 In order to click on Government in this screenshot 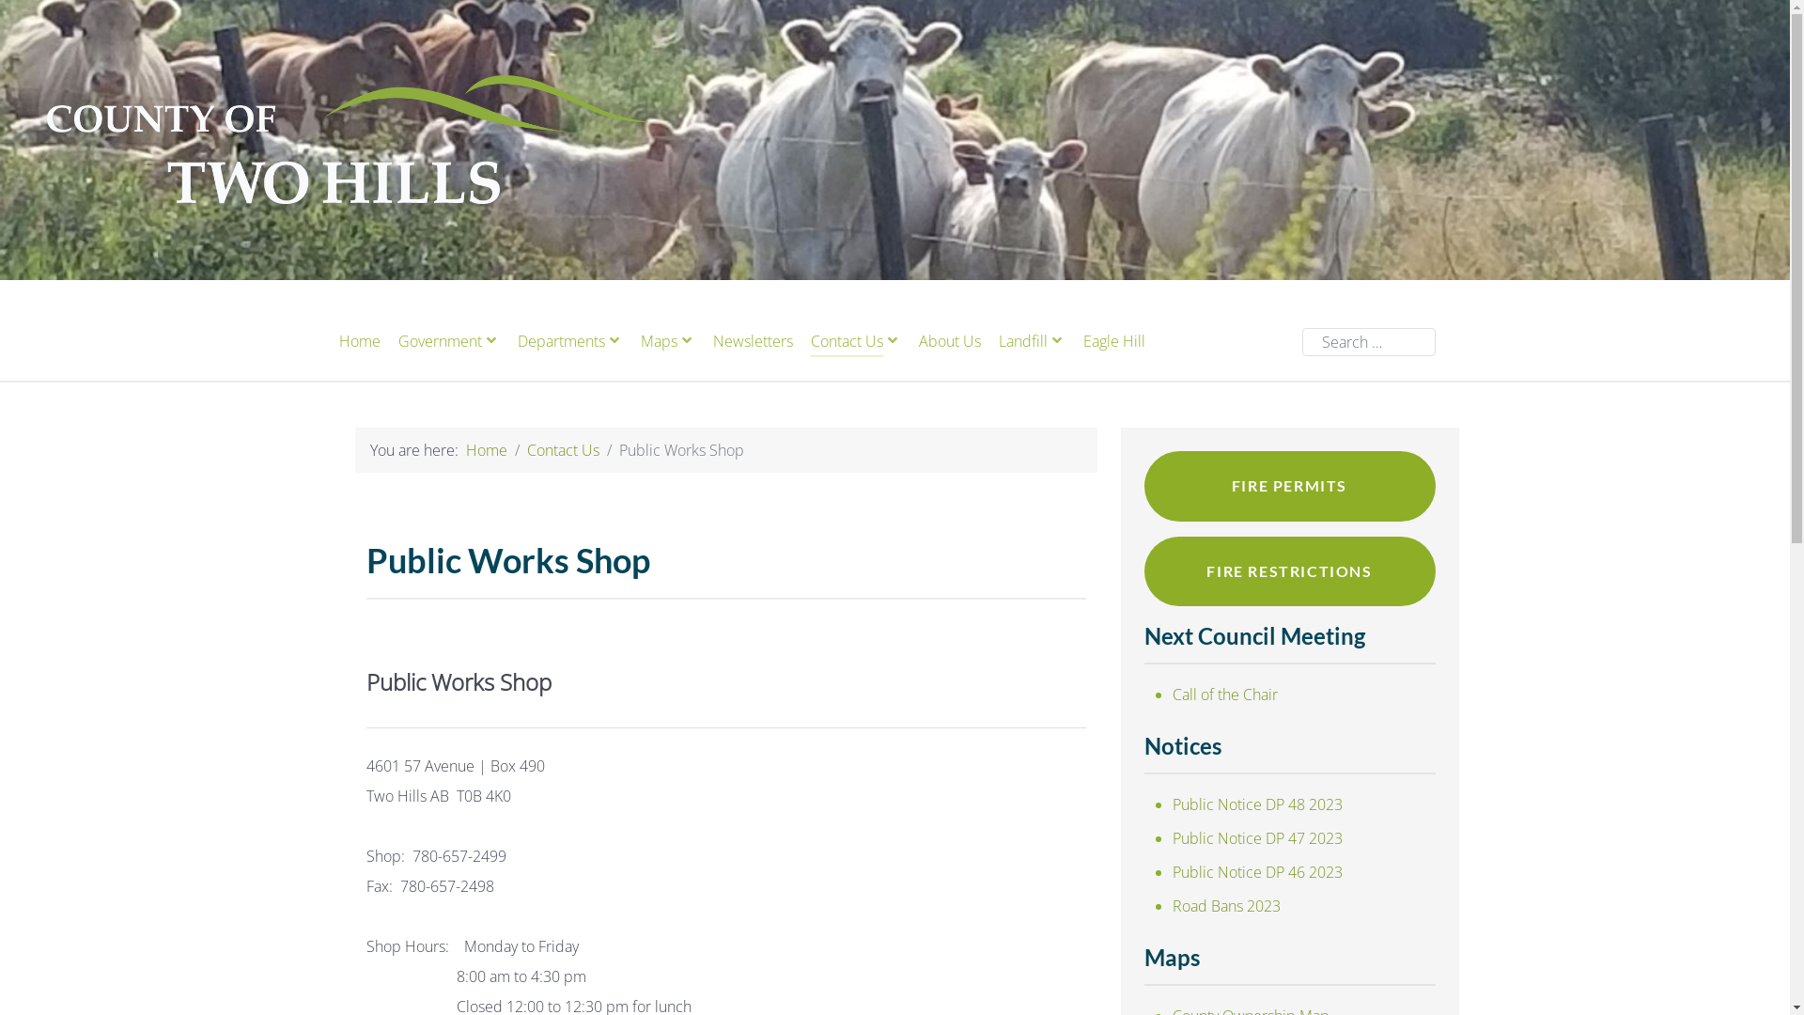, I will do `click(449, 342)`.